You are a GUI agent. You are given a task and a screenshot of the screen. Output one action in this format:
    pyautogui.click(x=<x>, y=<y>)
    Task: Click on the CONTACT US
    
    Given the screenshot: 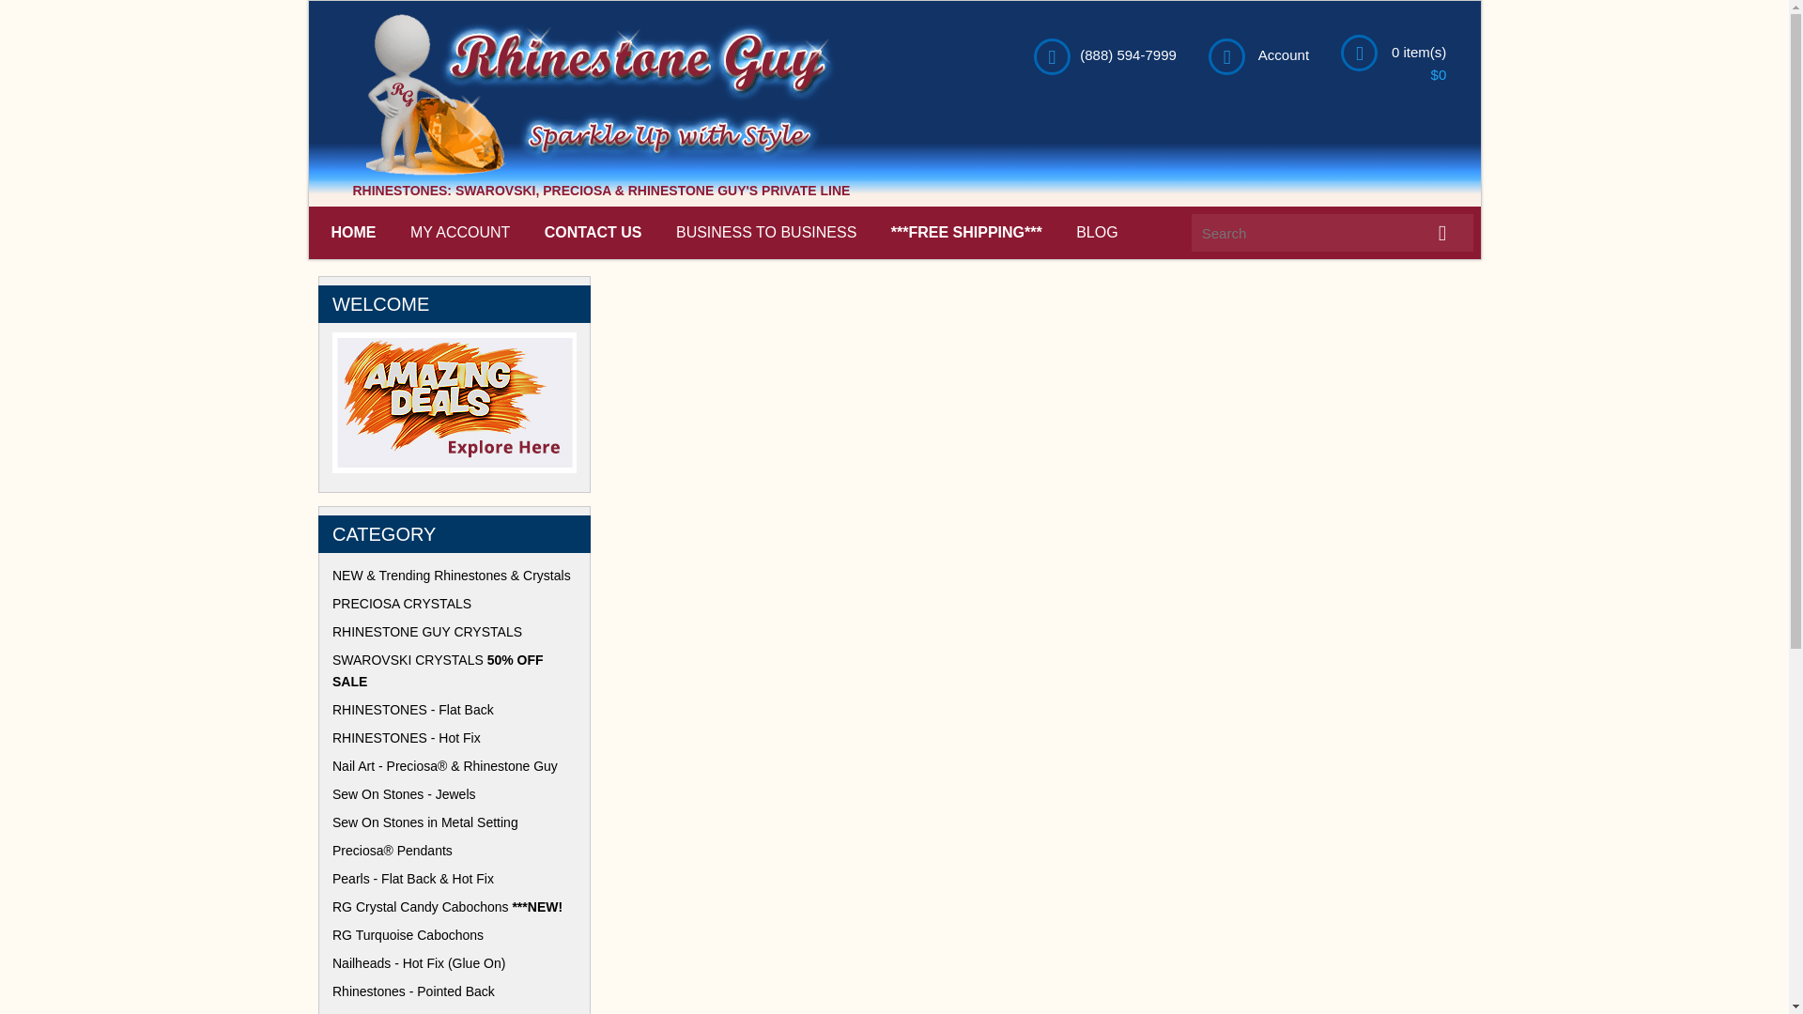 What is the action you would take?
    pyautogui.click(x=593, y=232)
    